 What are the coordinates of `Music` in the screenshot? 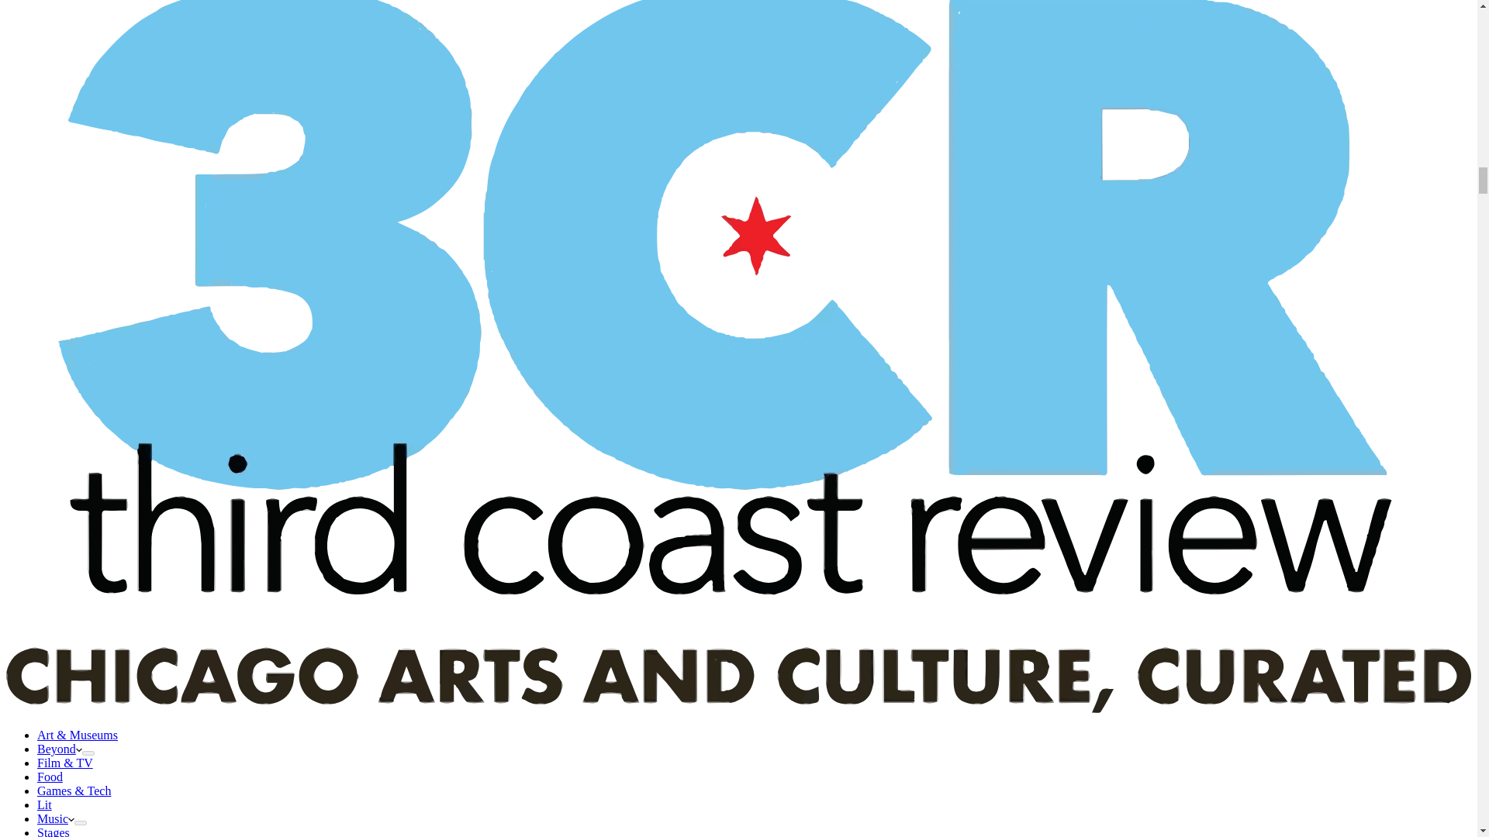 It's located at (56, 818).